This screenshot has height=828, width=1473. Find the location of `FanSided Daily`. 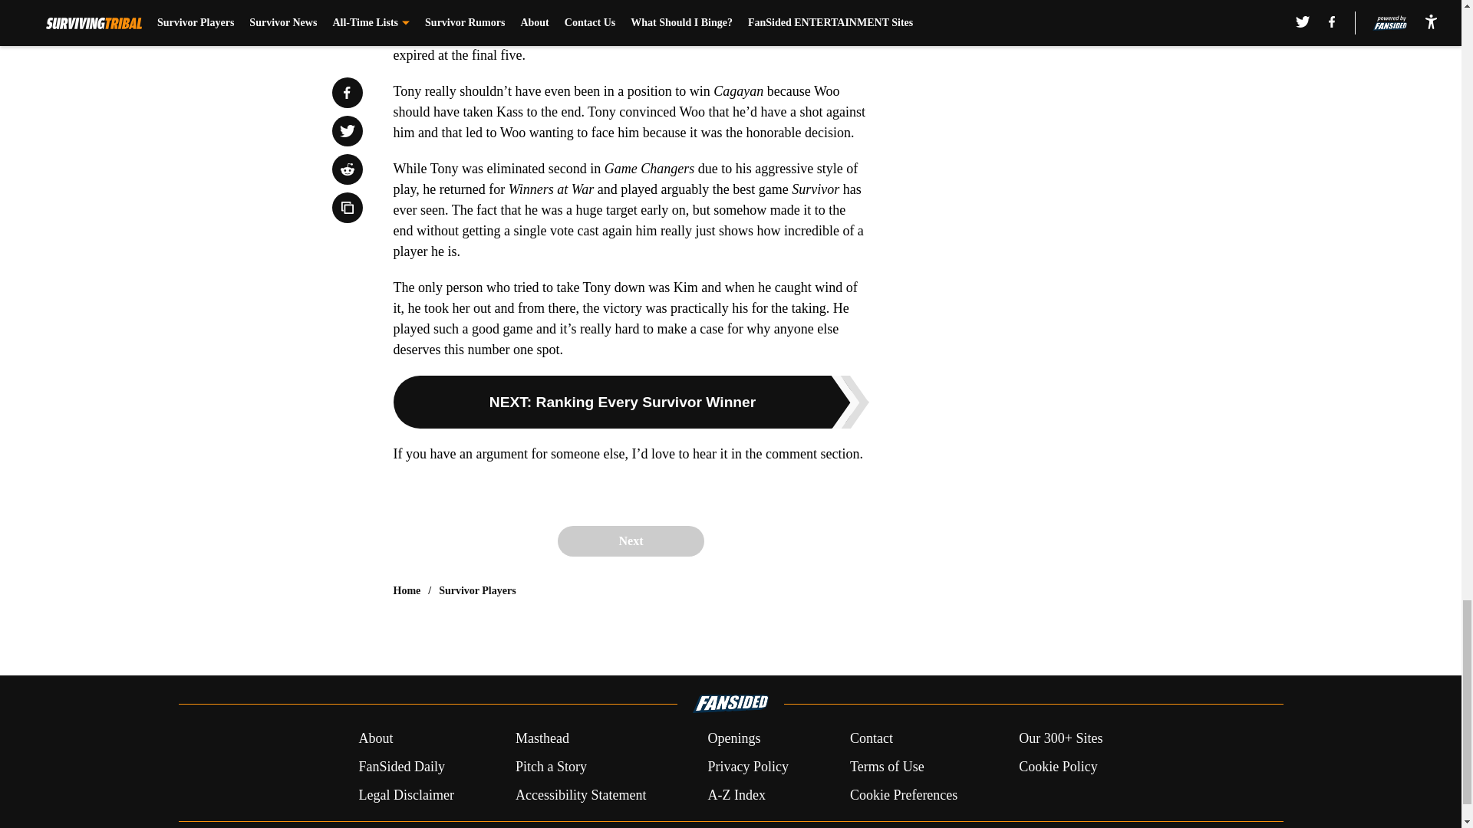

FanSided Daily is located at coordinates (400, 767).